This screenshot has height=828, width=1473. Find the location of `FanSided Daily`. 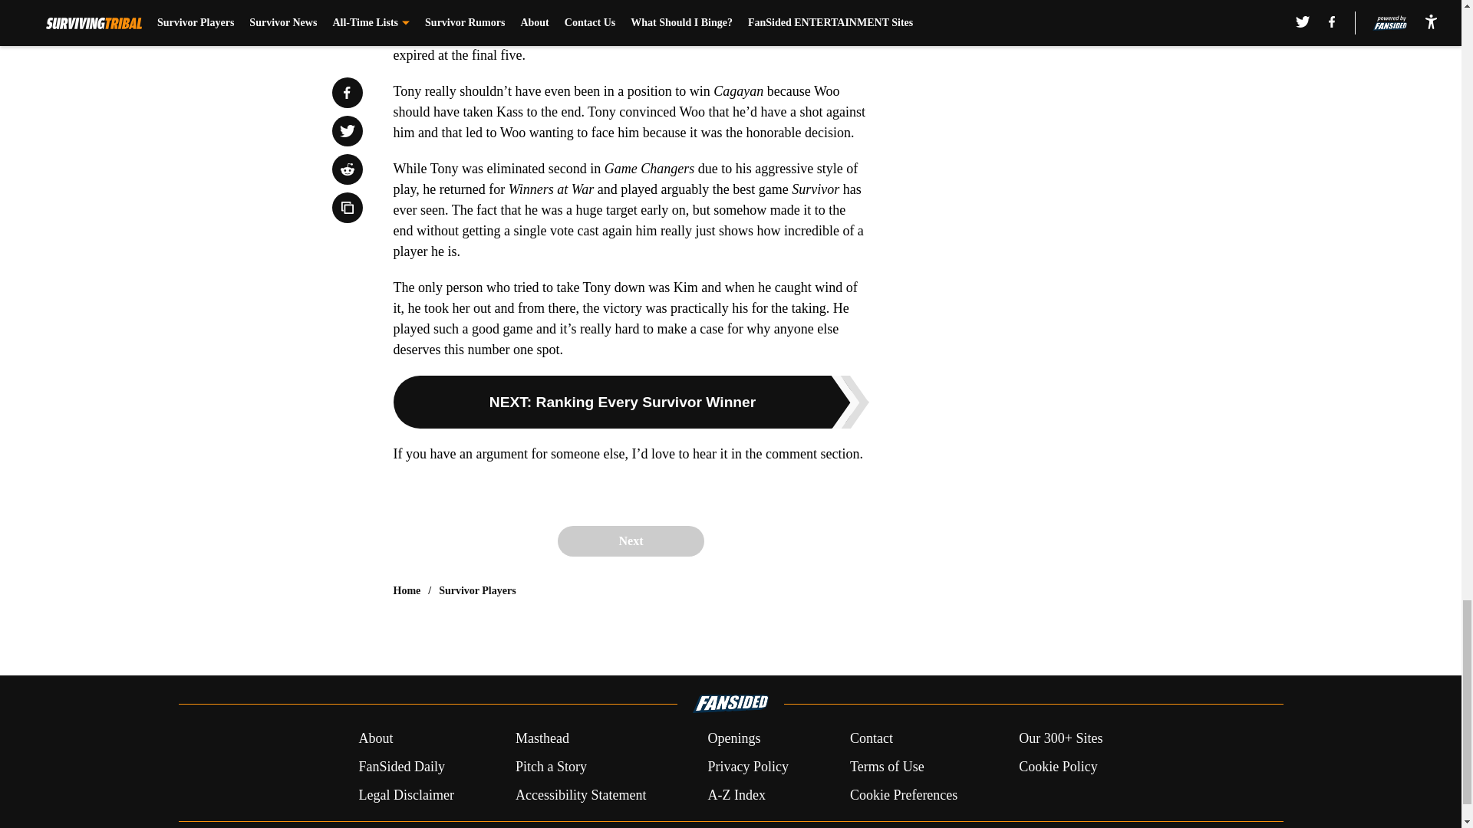

FanSided Daily is located at coordinates (400, 767).